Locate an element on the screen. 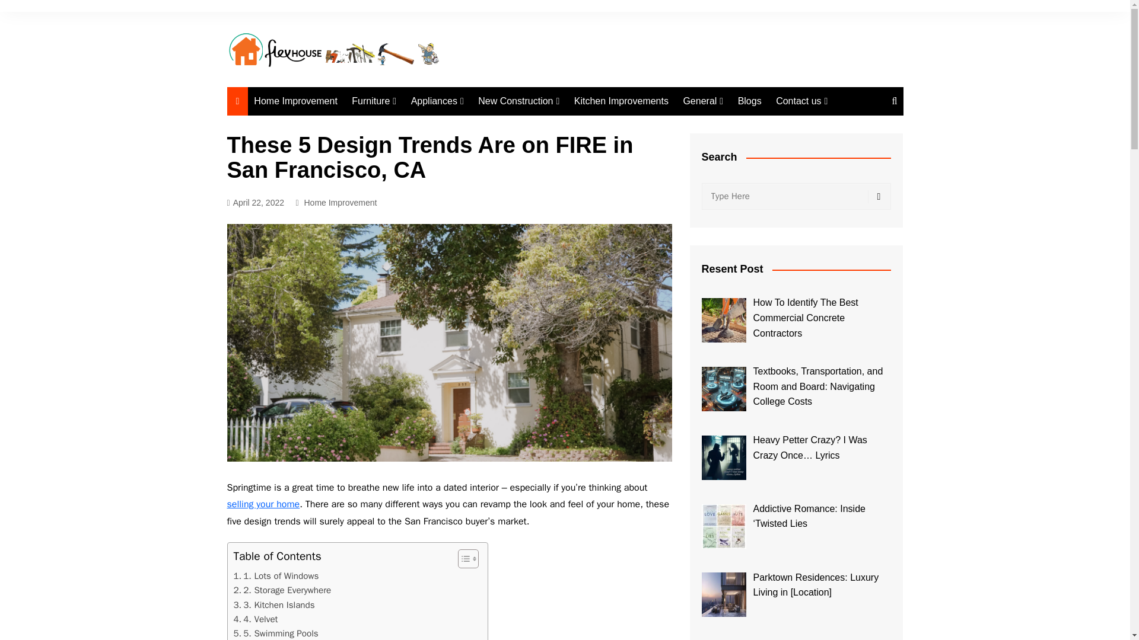  2. Storage Everywhere is located at coordinates (282, 590).